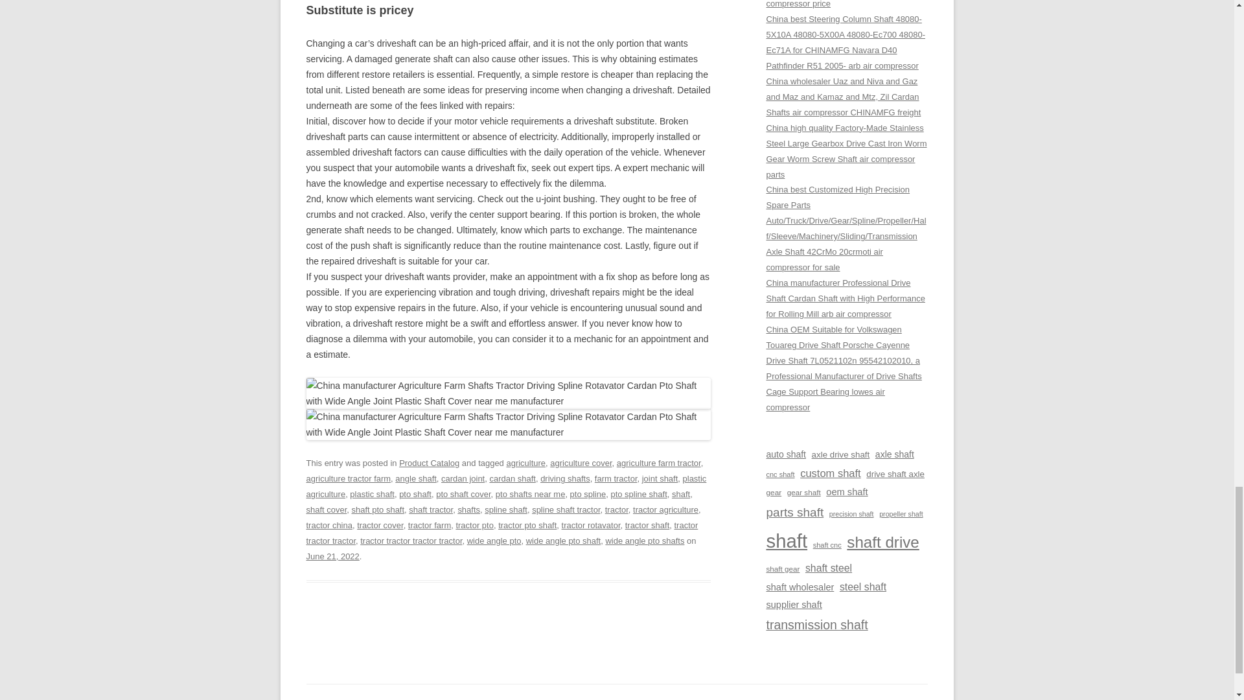  I want to click on agriculture tractor farm, so click(348, 478).